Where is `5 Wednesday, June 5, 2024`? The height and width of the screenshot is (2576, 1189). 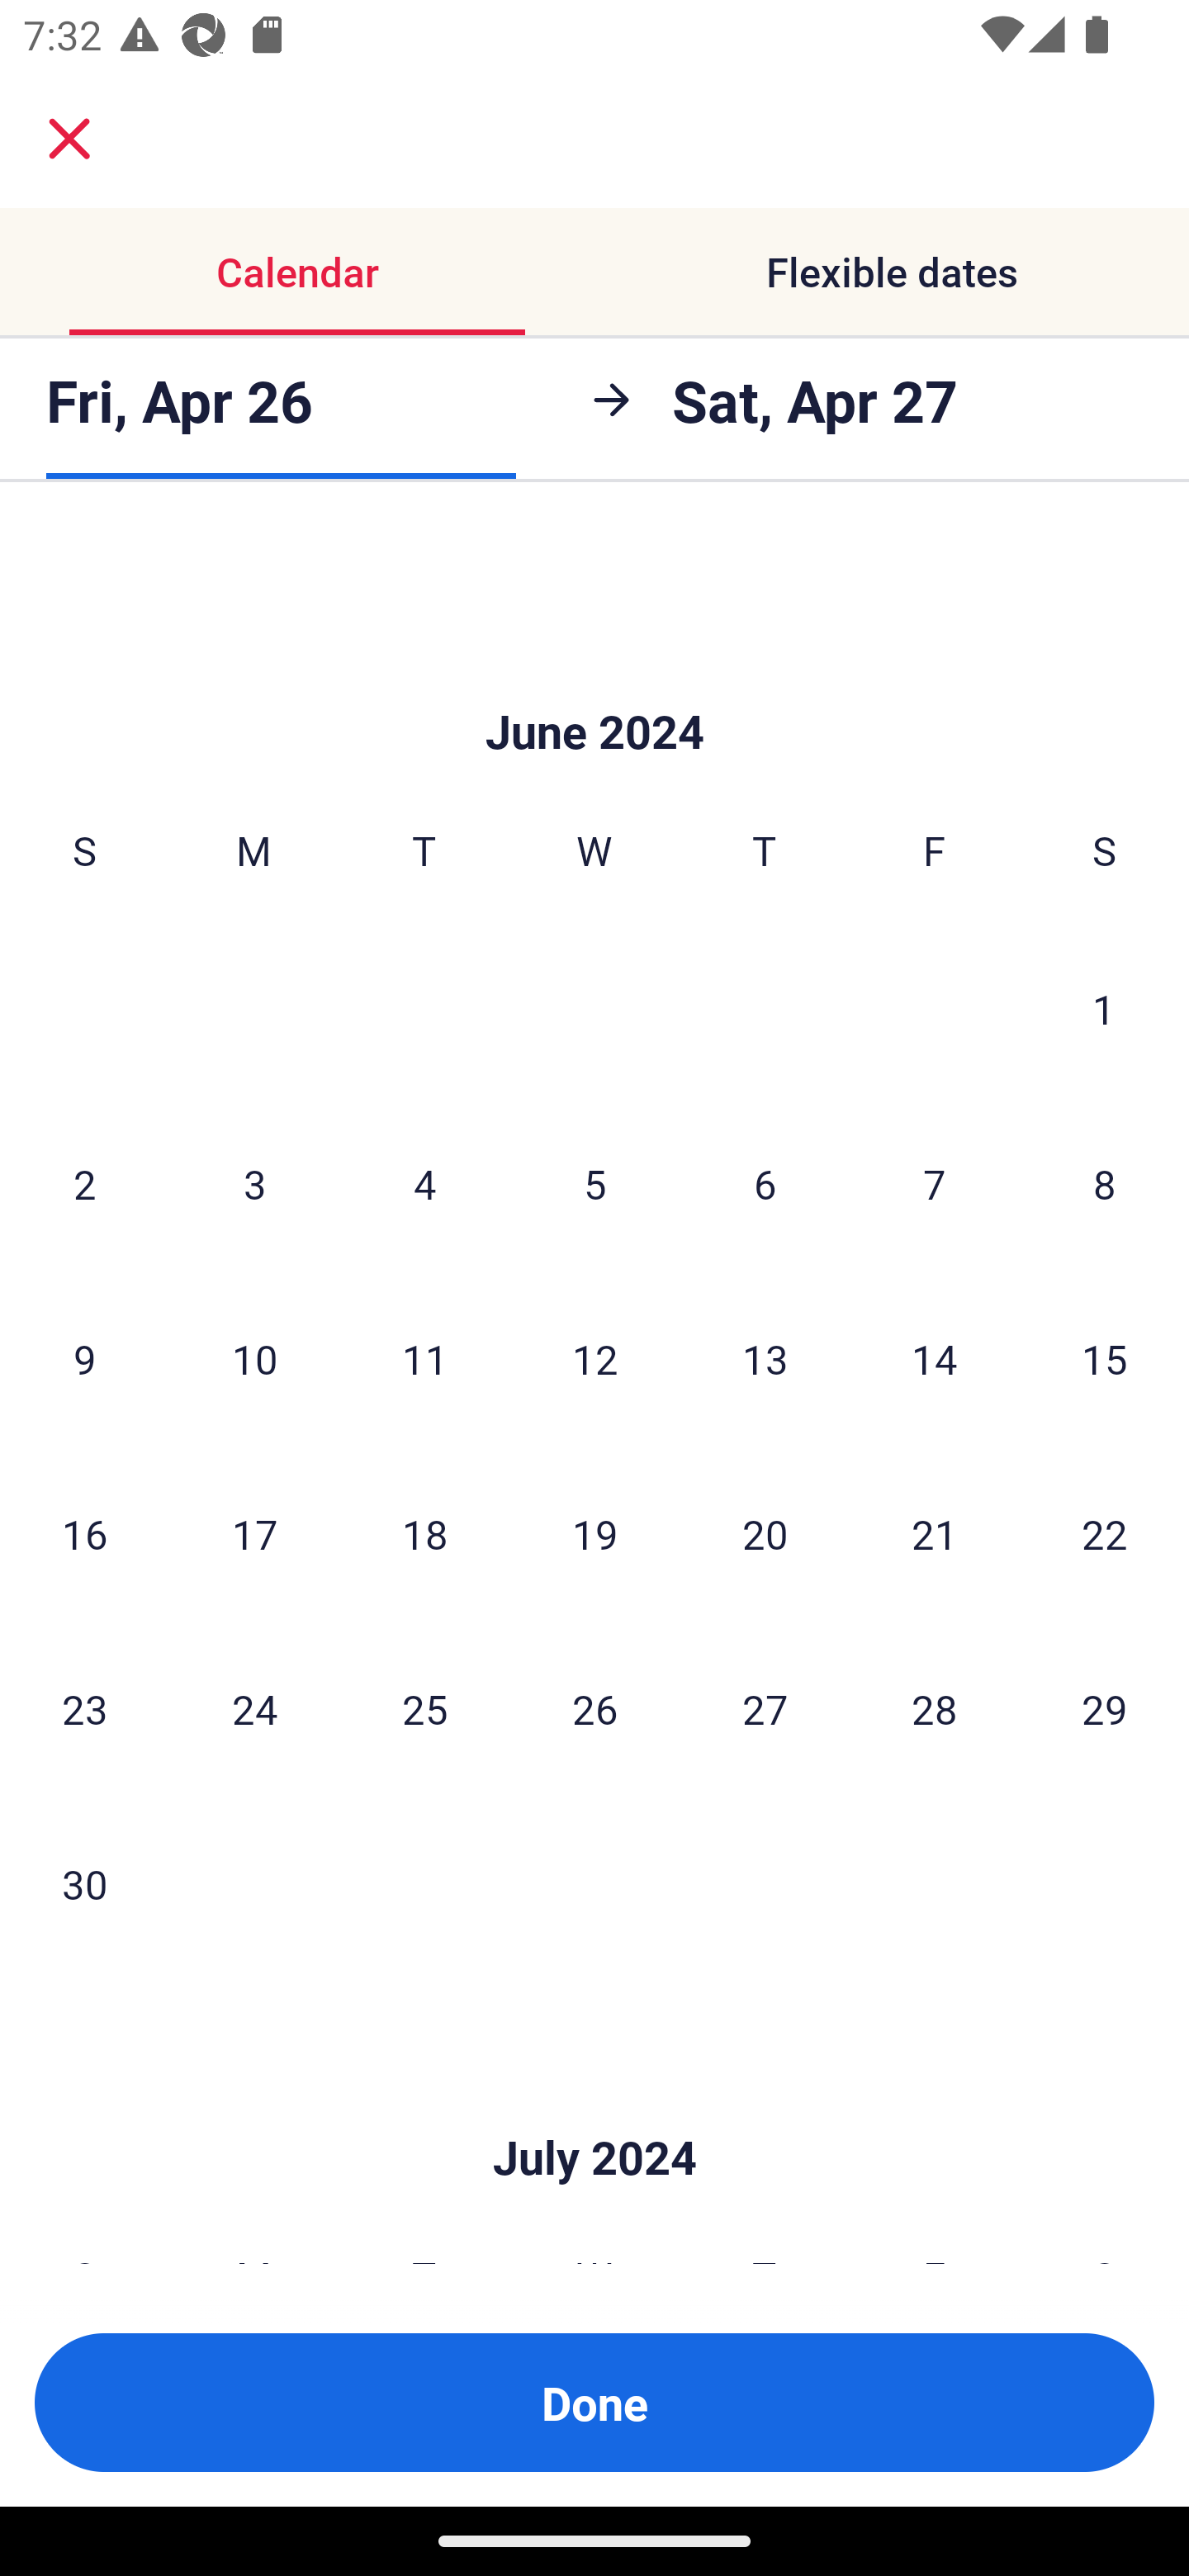
5 Wednesday, June 5, 2024 is located at coordinates (594, 1184).